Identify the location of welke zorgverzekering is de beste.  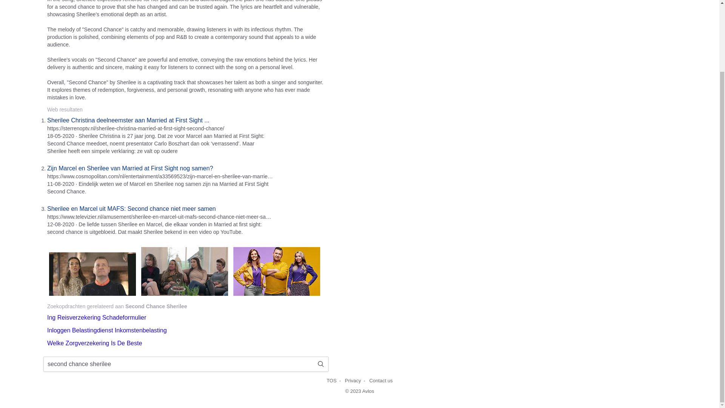
(94, 343).